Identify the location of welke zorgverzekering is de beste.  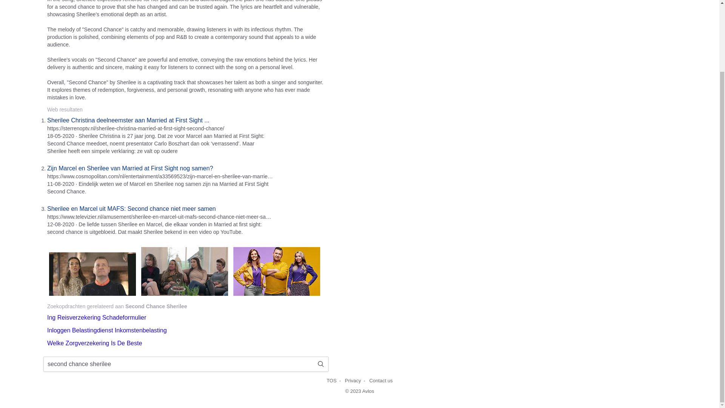
(94, 343).